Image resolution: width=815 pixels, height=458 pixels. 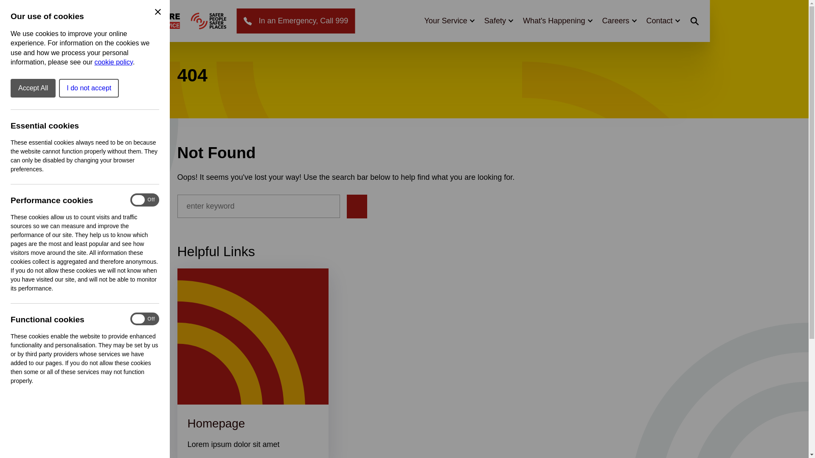 What do you see at coordinates (33, 88) in the screenshot?
I see `Accept All` at bounding box center [33, 88].